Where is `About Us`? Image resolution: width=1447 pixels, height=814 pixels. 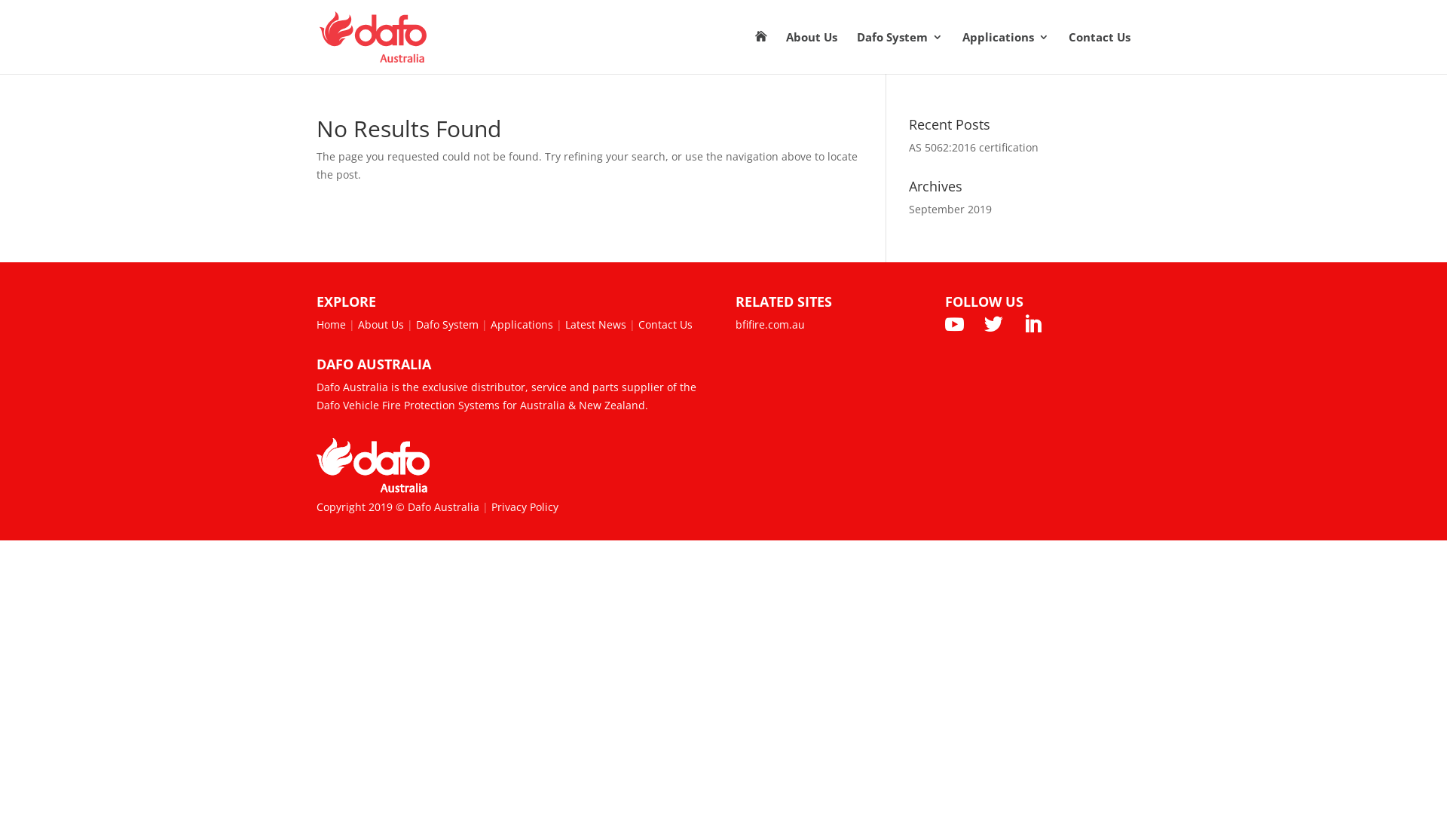 About Us is located at coordinates (381, 324).